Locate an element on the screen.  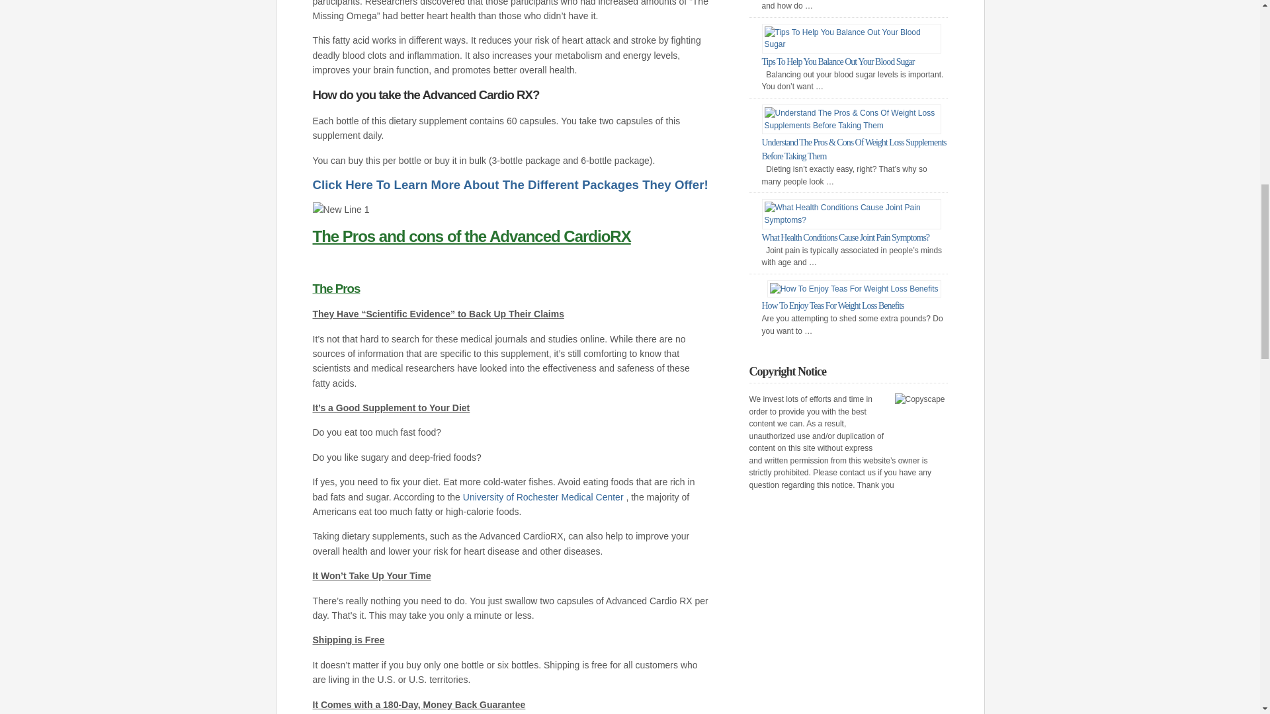
Permalink to How To Enjoy Teas For Weight Loss Benefits is located at coordinates (833, 305).